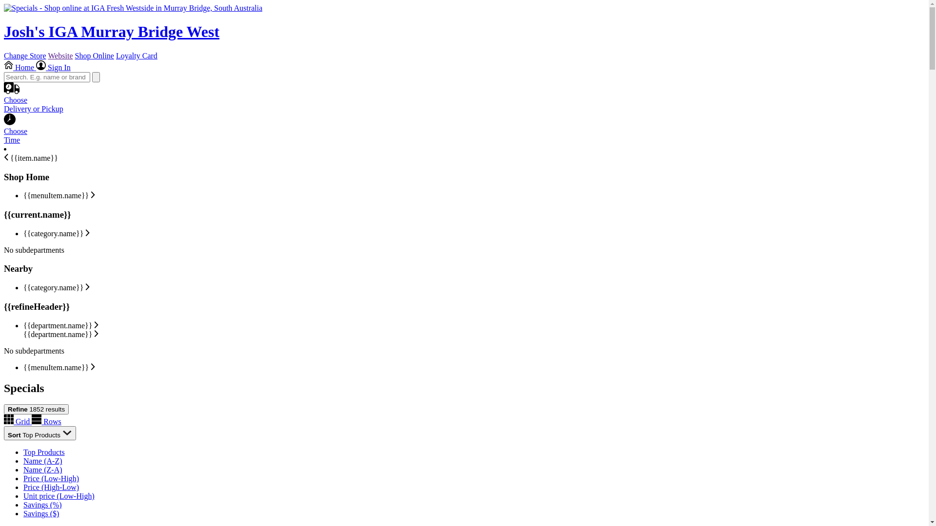 The height and width of the screenshot is (526, 936). What do you see at coordinates (96, 77) in the screenshot?
I see `Search` at bounding box center [96, 77].